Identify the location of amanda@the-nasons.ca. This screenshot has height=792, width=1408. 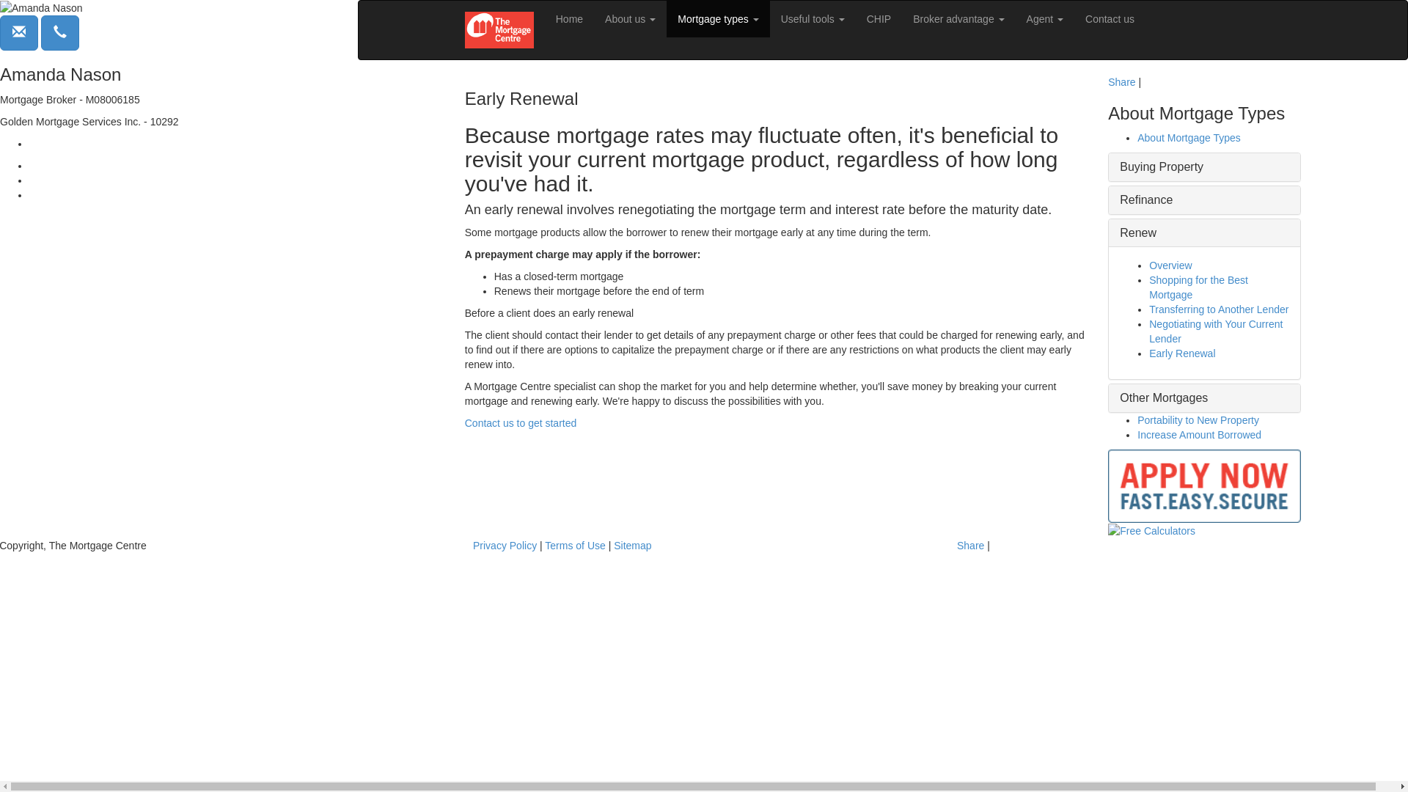
(85, 144).